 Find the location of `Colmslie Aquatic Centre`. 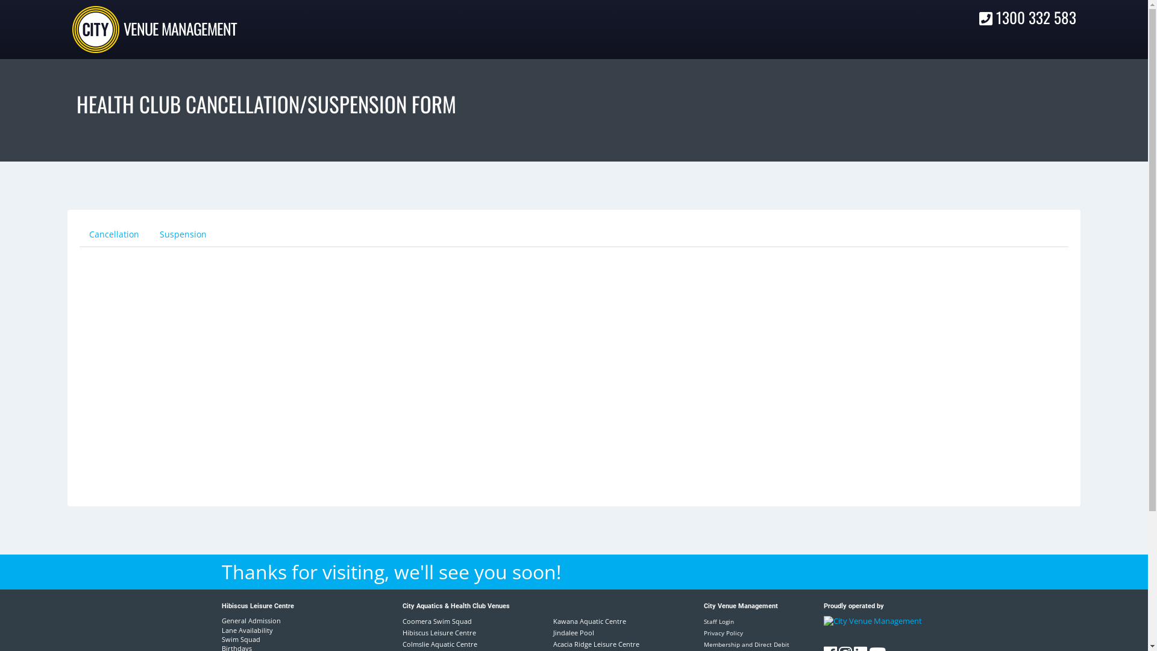

Colmslie Aquatic Centre is located at coordinates (440, 644).